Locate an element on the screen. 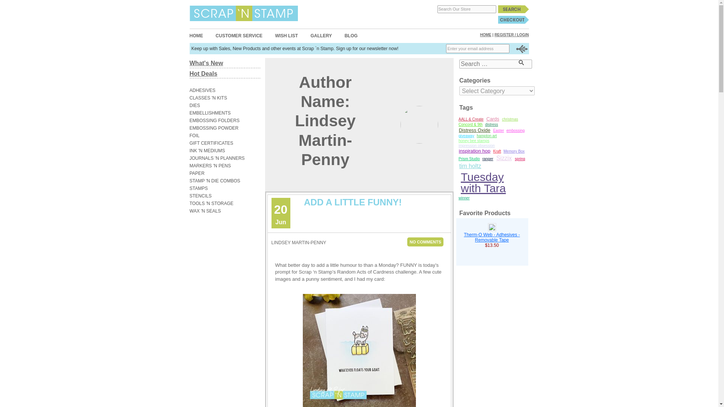  1 topic is located at coordinates (471, 119).